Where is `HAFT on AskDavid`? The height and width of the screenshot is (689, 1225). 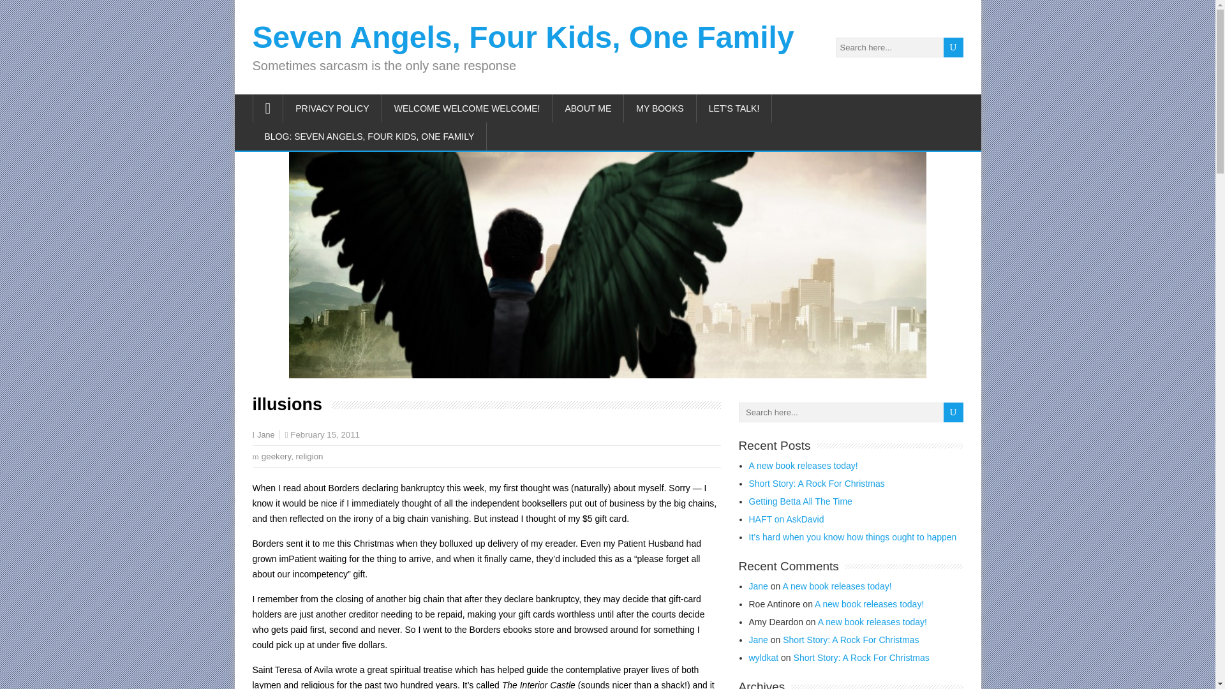 HAFT on AskDavid is located at coordinates (786, 519).